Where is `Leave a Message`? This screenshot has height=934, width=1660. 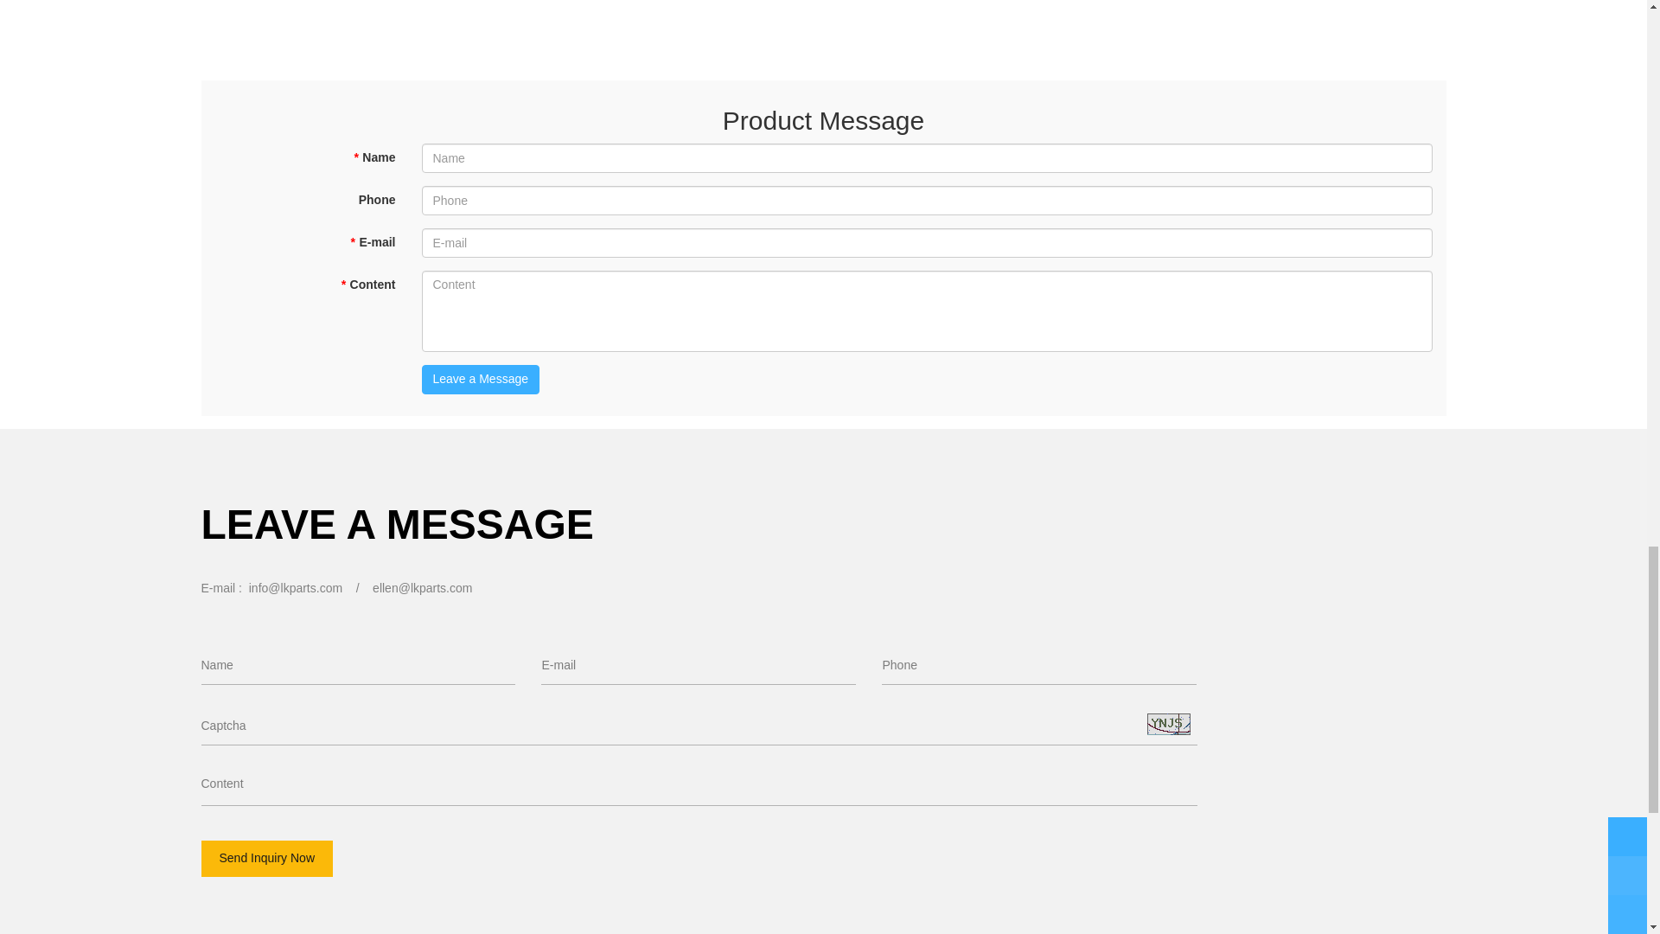 Leave a Message is located at coordinates (481, 379).